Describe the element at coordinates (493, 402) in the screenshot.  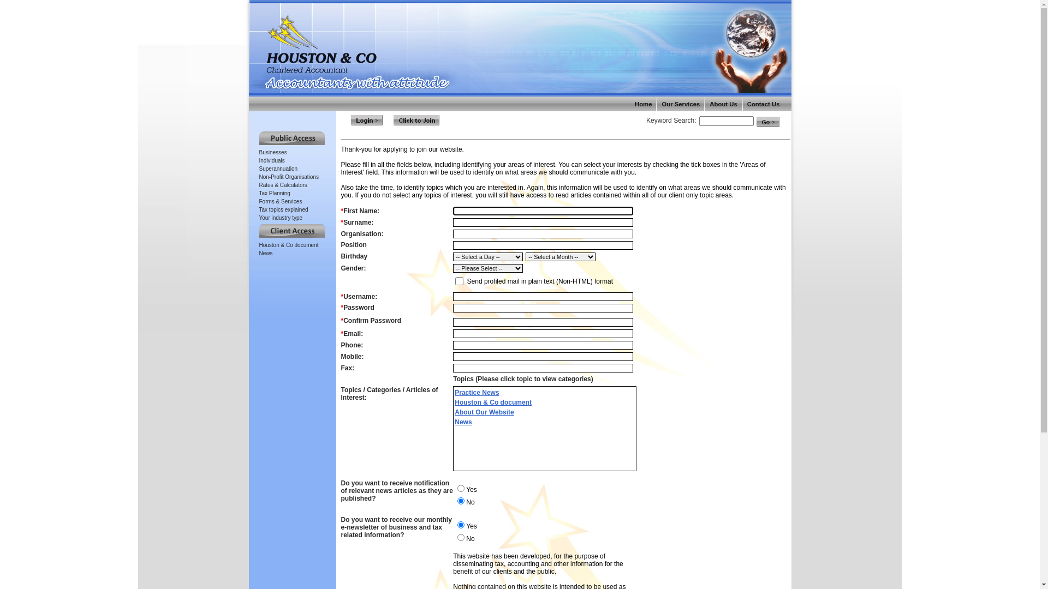
I see `Houston & Co document` at that location.